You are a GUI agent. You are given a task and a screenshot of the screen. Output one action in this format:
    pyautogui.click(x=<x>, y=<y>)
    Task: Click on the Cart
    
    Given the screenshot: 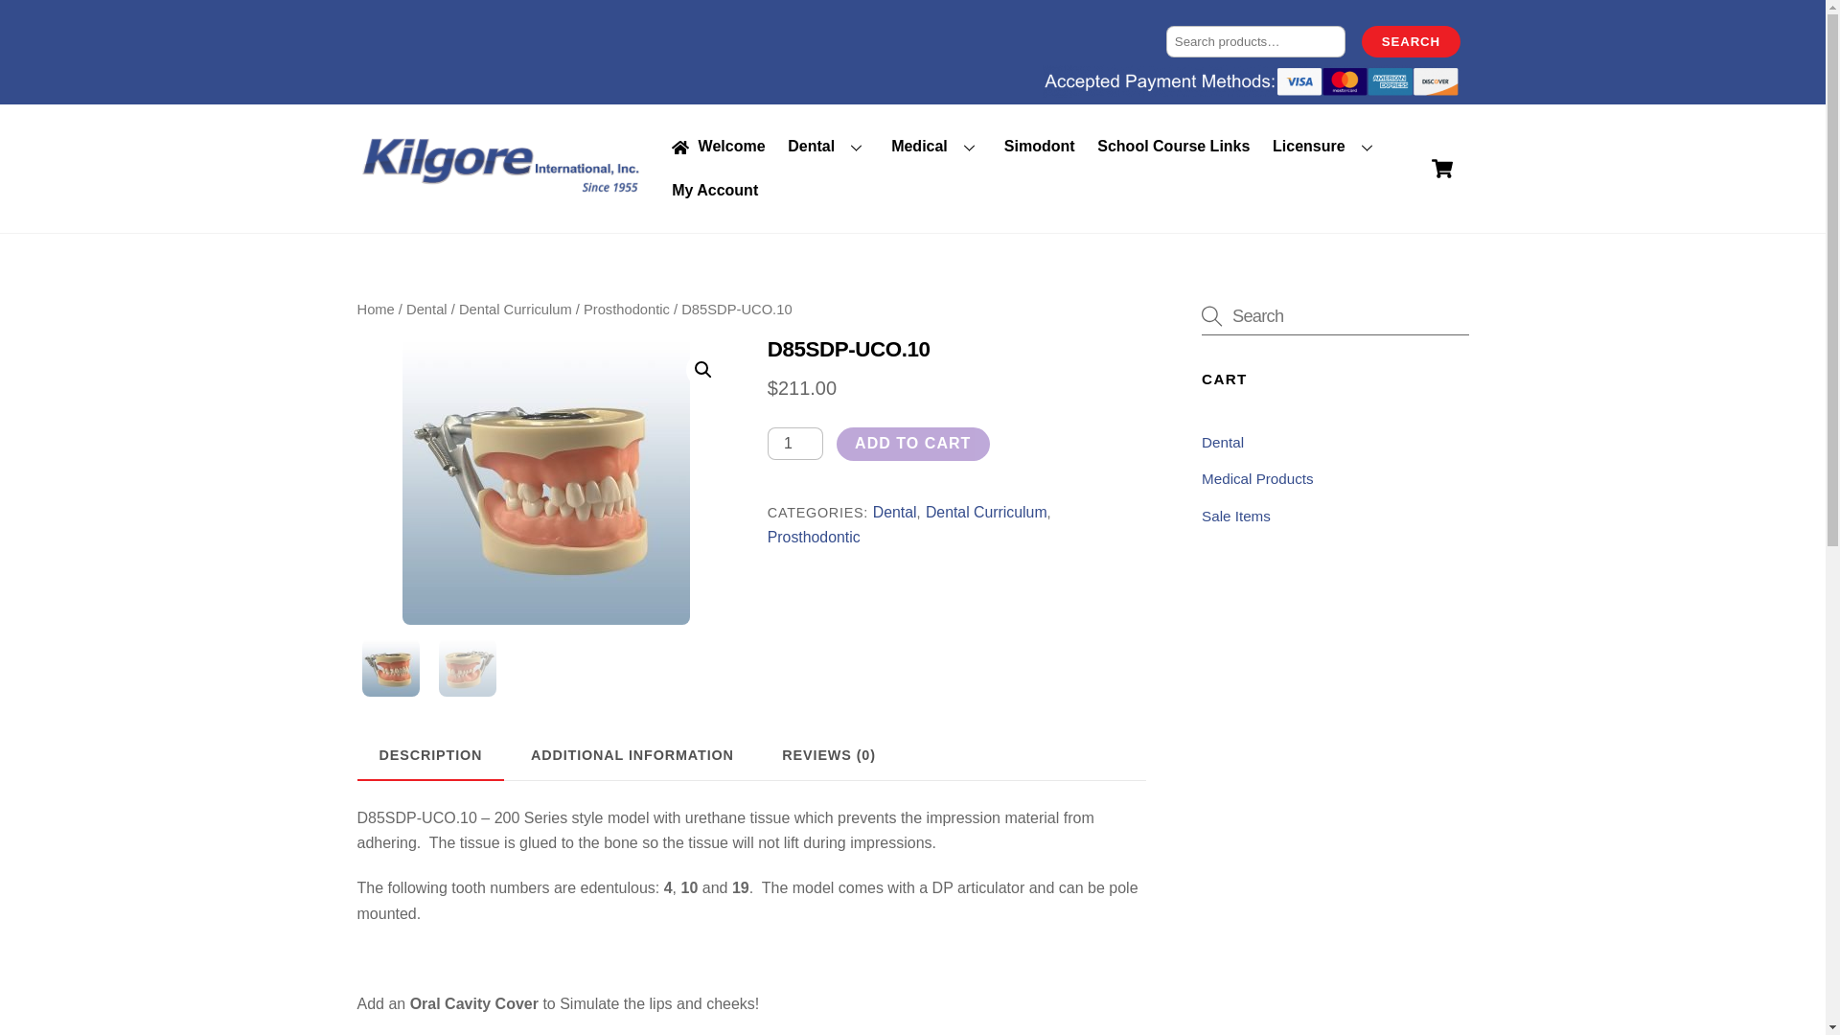 What is the action you would take?
    pyautogui.click(x=1441, y=168)
    